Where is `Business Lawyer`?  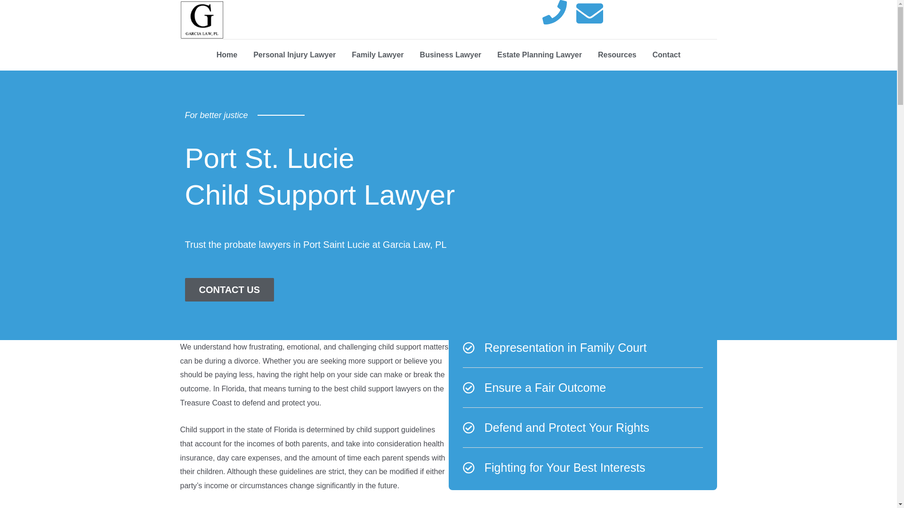 Business Lawyer is located at coordinates (451, 55).